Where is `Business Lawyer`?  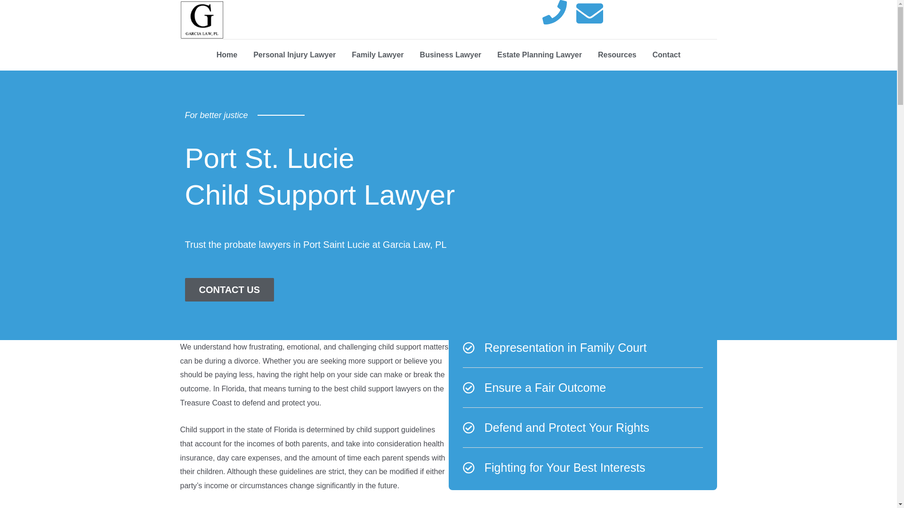 Business Lawyer is located at coordinates (451, 55).